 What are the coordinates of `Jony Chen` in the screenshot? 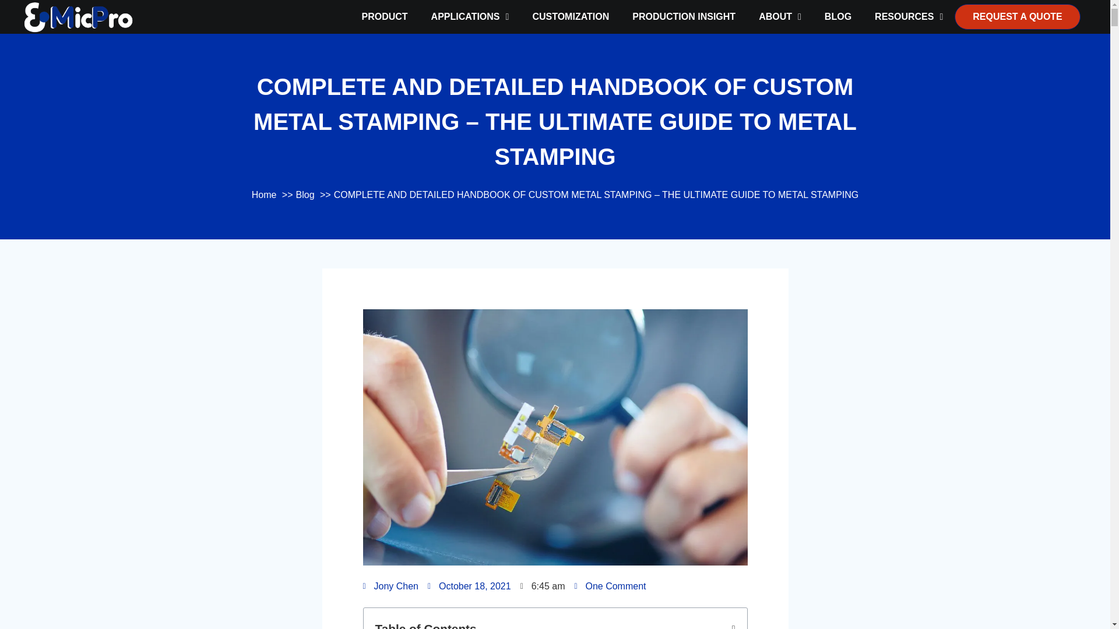 It's located at (390, 586).